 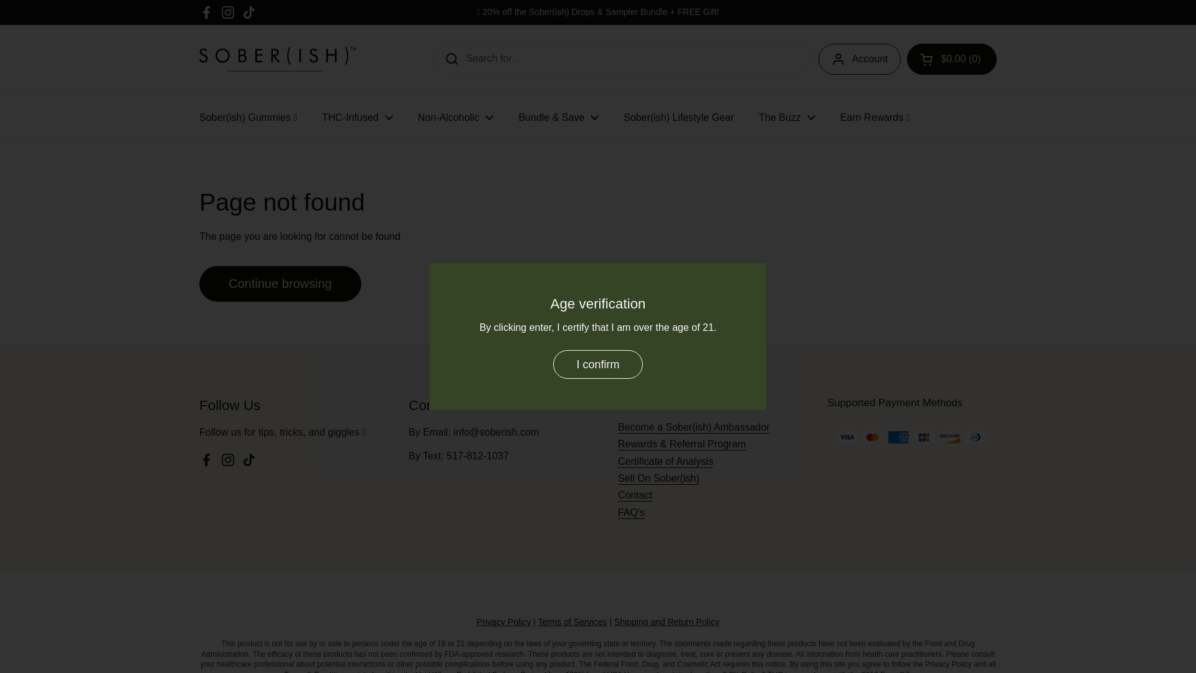 What do you see at coordinates (249, 12) in the screenshot?
I see `TikTok` at bounding box center [249, 12].